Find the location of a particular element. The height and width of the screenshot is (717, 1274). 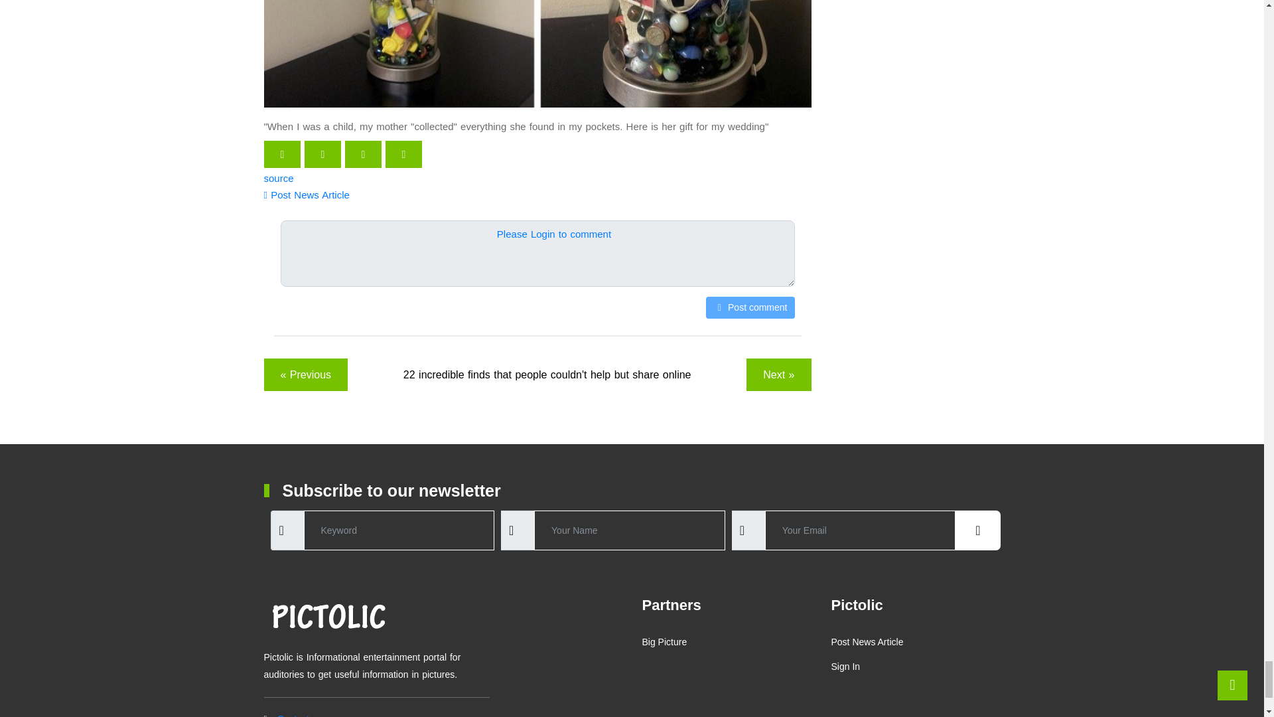

Post News Article is located at coordinates (307, 195).